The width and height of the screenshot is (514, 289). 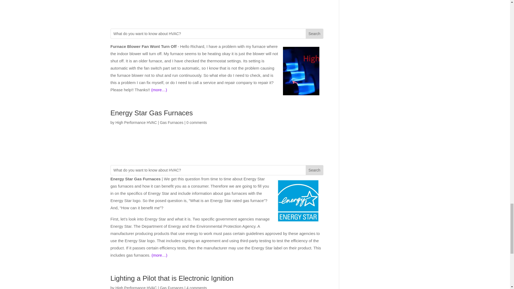 What do you see at coordinates (136, 287) in the screenshot?
I see `Posts by High Performance HVAC` at bounding box center [136, 287].